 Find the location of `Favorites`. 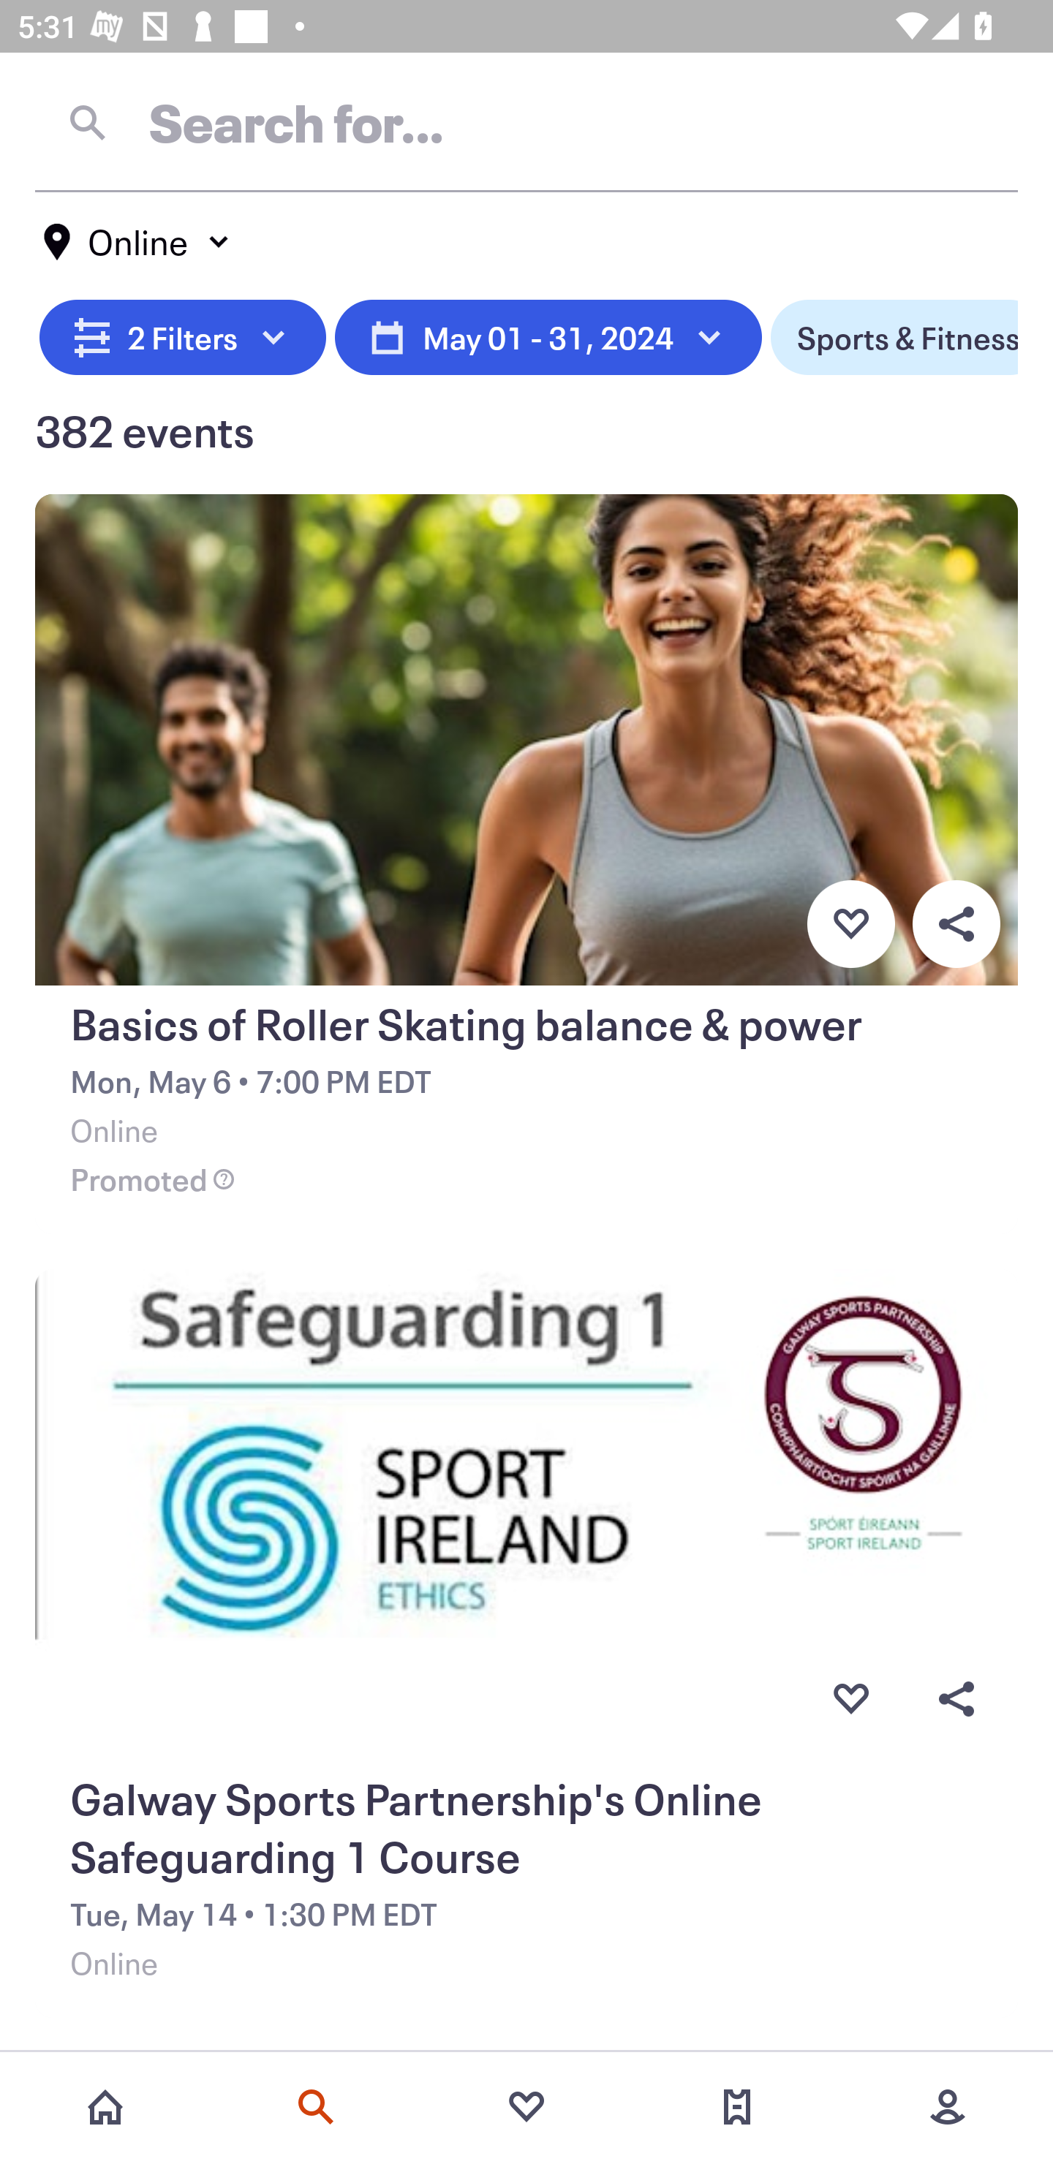

Favorites is located at coordinates (526, 2107).